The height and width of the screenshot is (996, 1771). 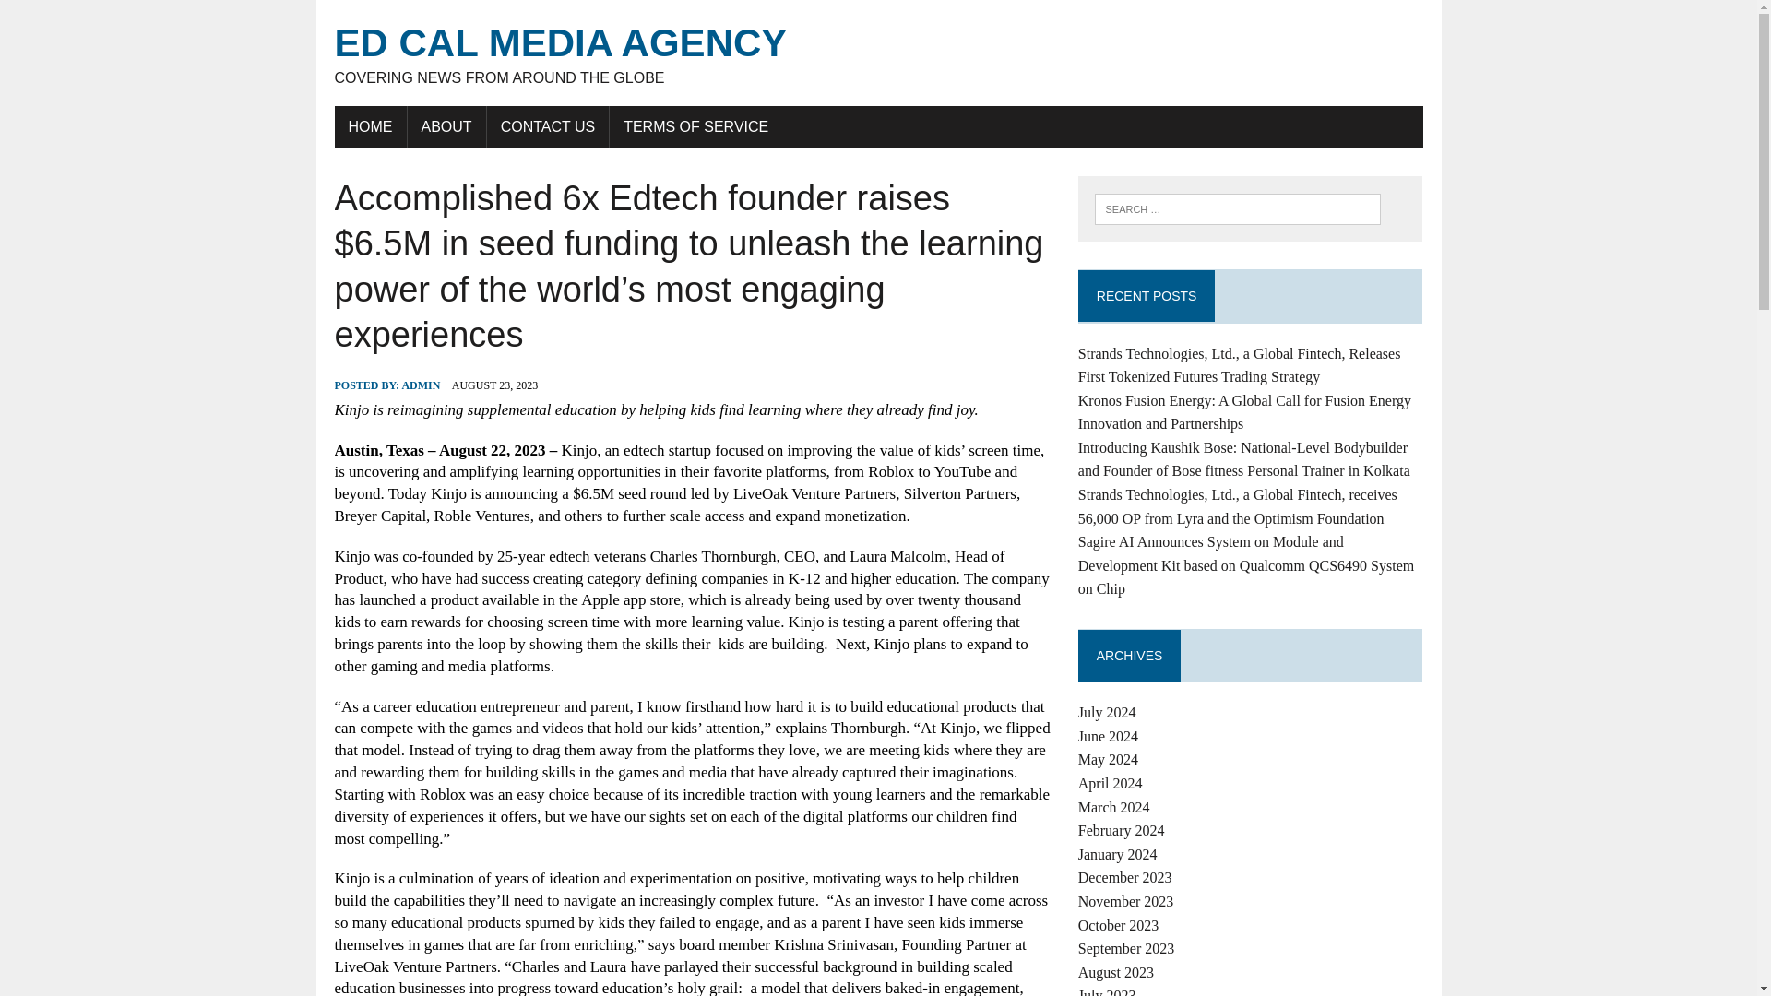 I want to click on ABOUT, so click(x=446, y=126).